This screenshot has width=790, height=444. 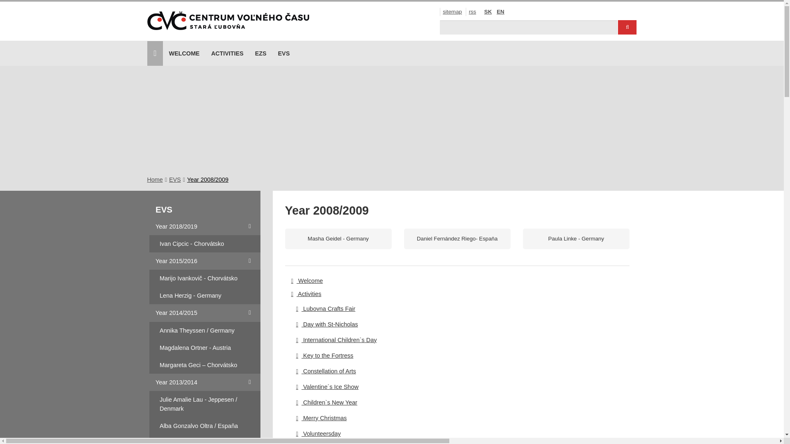 What do you see at coordinates (627, 27) in the screenshot?
I see `Search` at bounding box center [627, 27].